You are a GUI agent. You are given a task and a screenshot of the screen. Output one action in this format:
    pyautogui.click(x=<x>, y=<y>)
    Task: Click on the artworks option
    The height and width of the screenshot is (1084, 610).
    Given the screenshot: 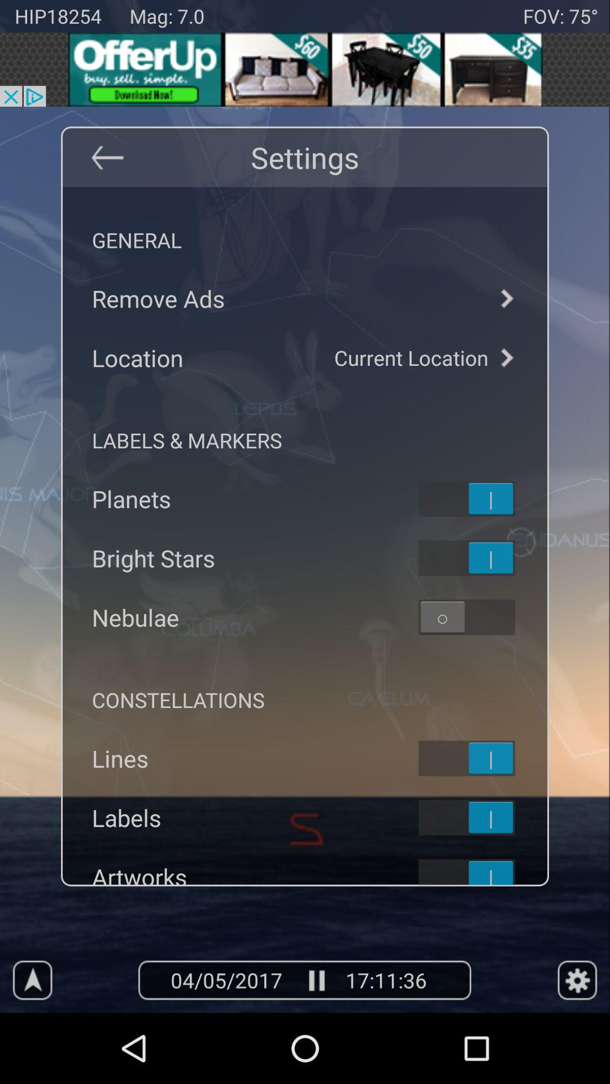 What is the action you would take?
    pyautogui.click(x=481, y=871)
    